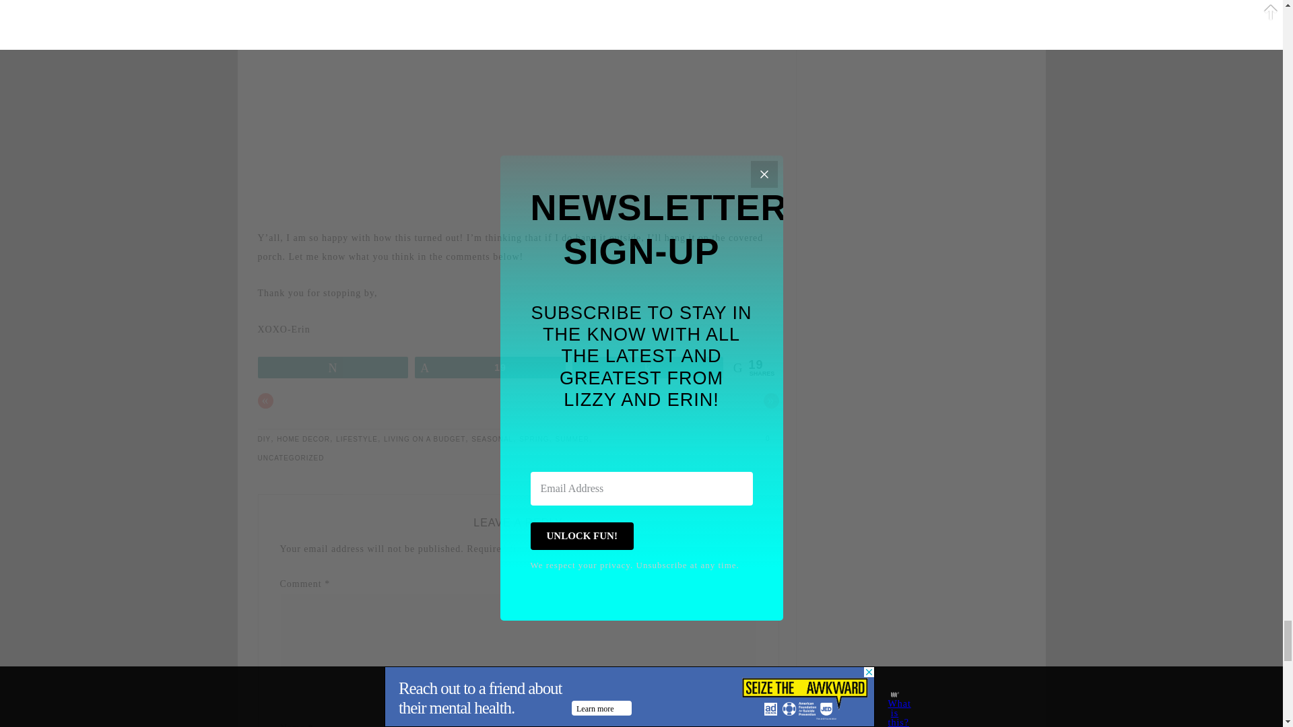 This screenshot has width=1293, height=727. I want to click on SEASONAL, so click(492, 439).